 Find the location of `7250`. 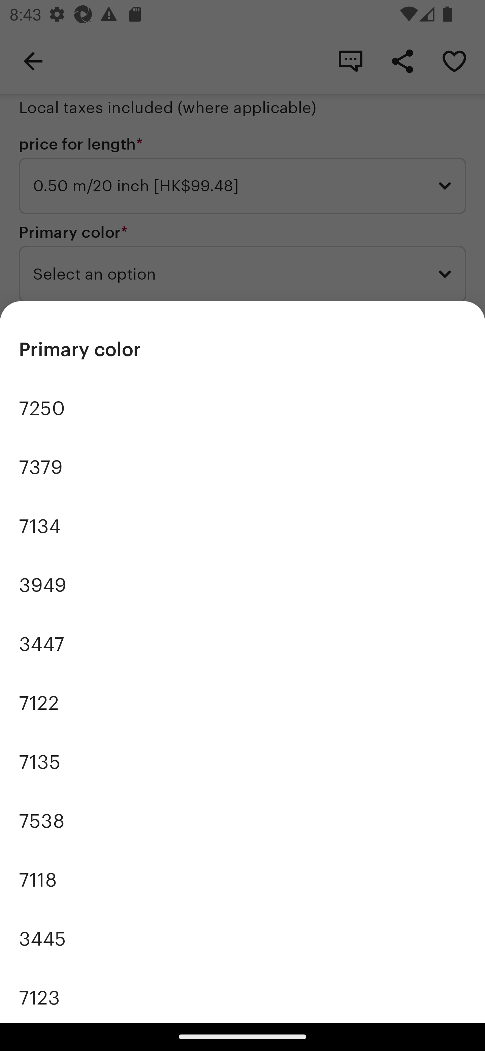

7250 is located at coordinates (243, 409).